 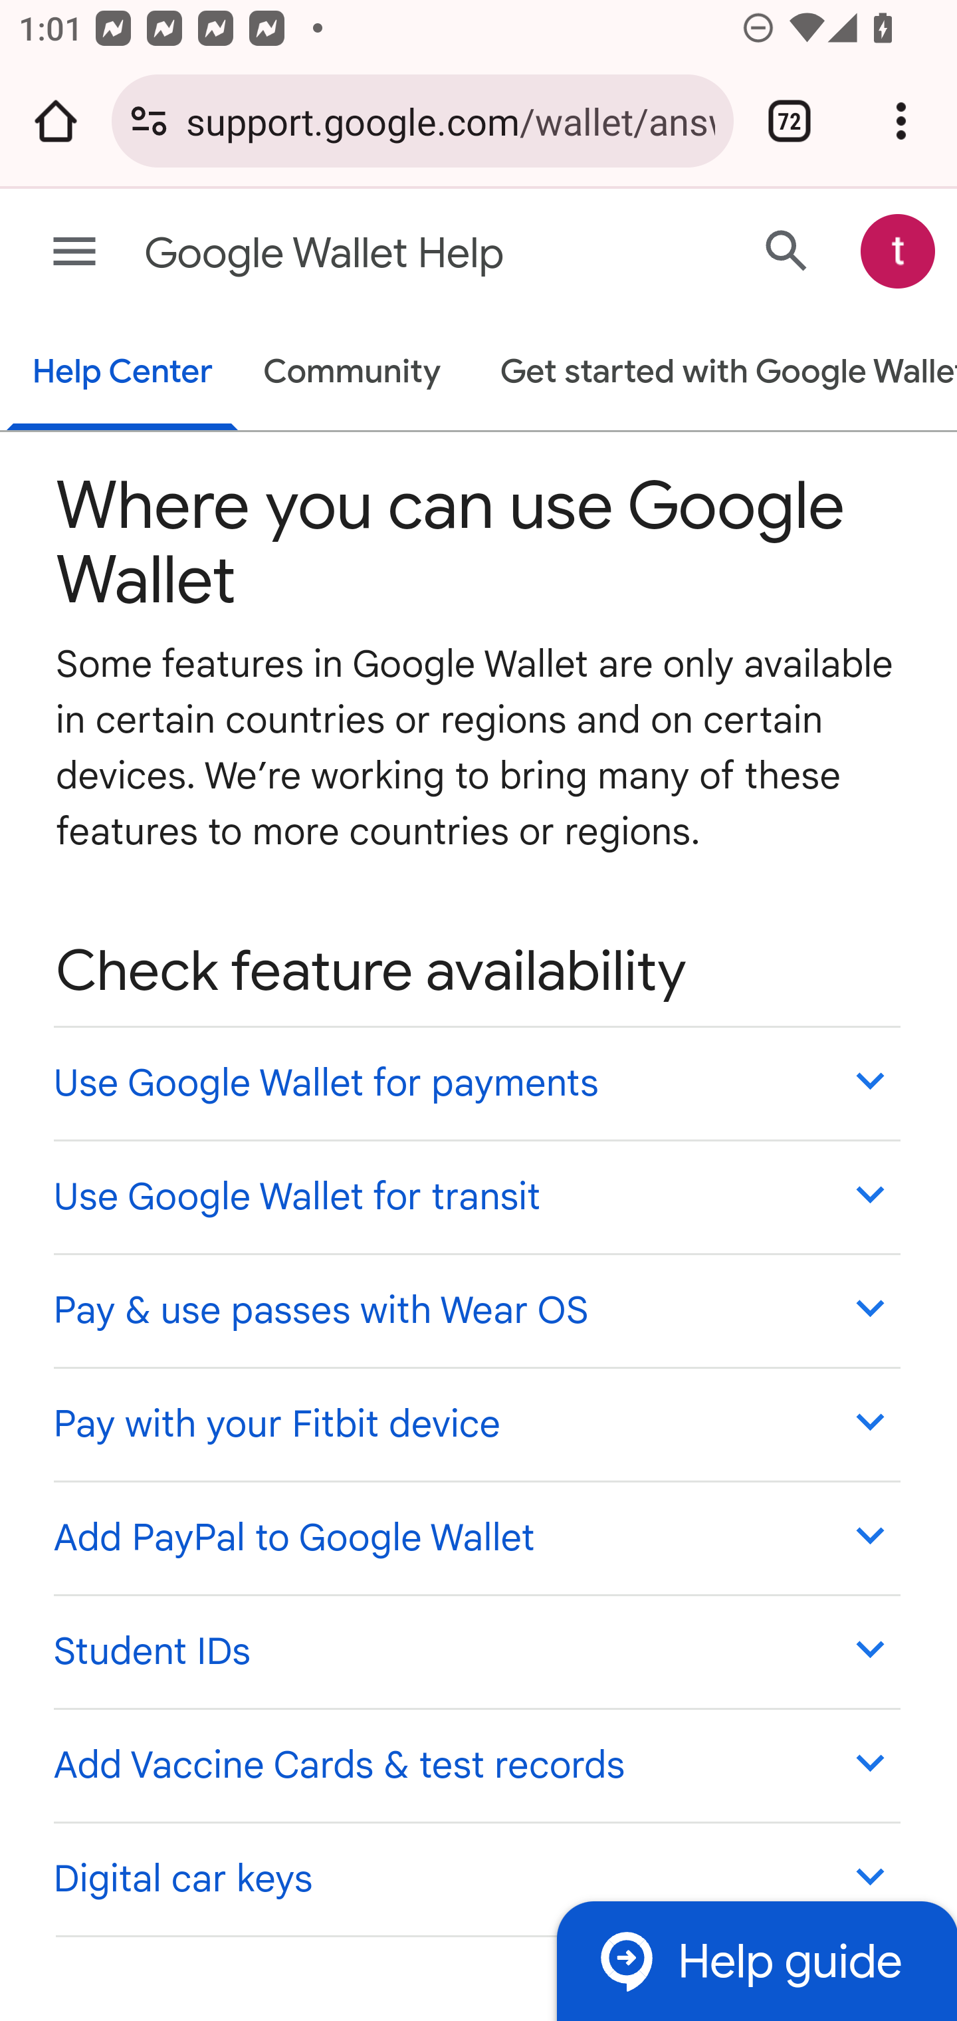 I want to click on Add Vaccine Cards & test records, so click(x=476, y=1763).